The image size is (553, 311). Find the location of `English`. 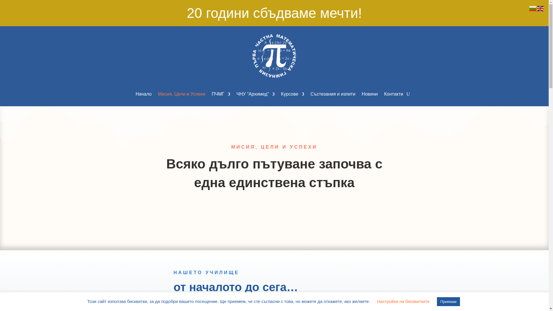

English is located at coordinates (540, 8).